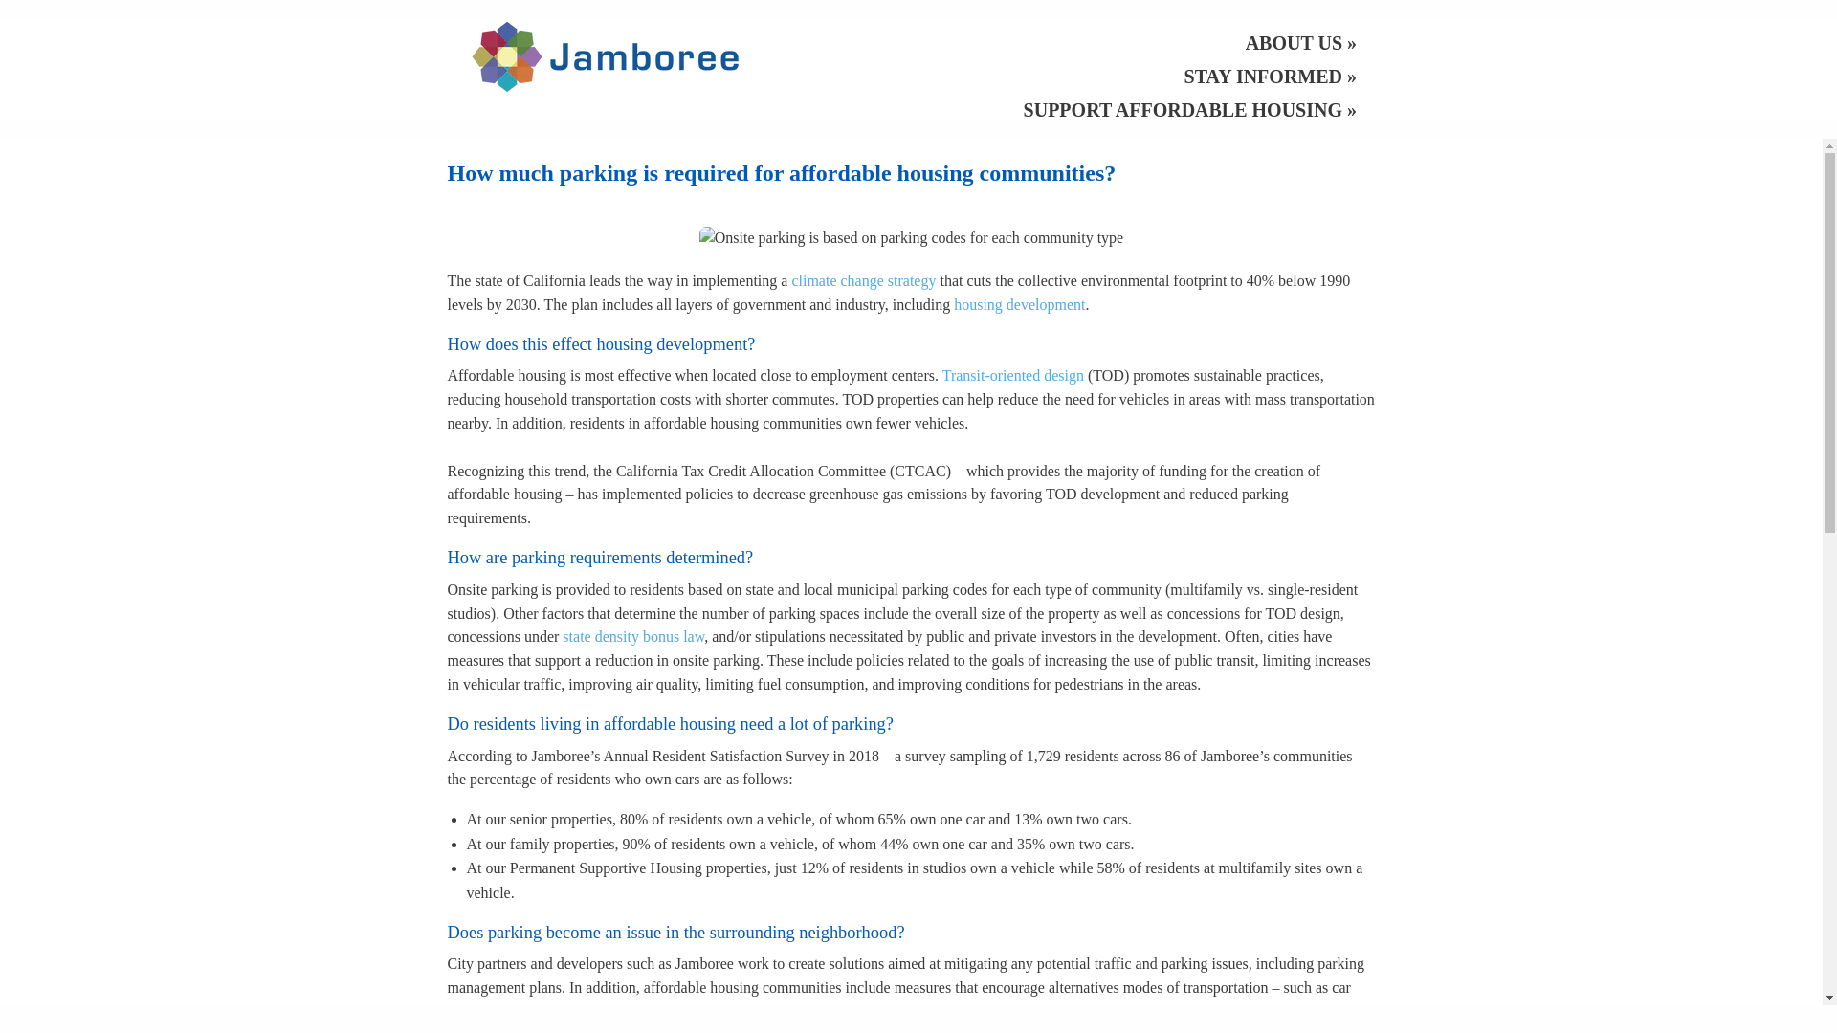  Describe the element at coordinates (863, 281) in the screenshot. I see `climate change strategy` at that location.